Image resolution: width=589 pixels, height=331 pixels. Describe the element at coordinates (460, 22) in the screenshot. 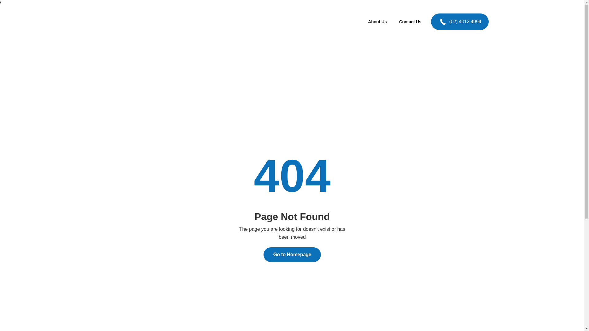

I see `(02) 4012 4994` at that location.